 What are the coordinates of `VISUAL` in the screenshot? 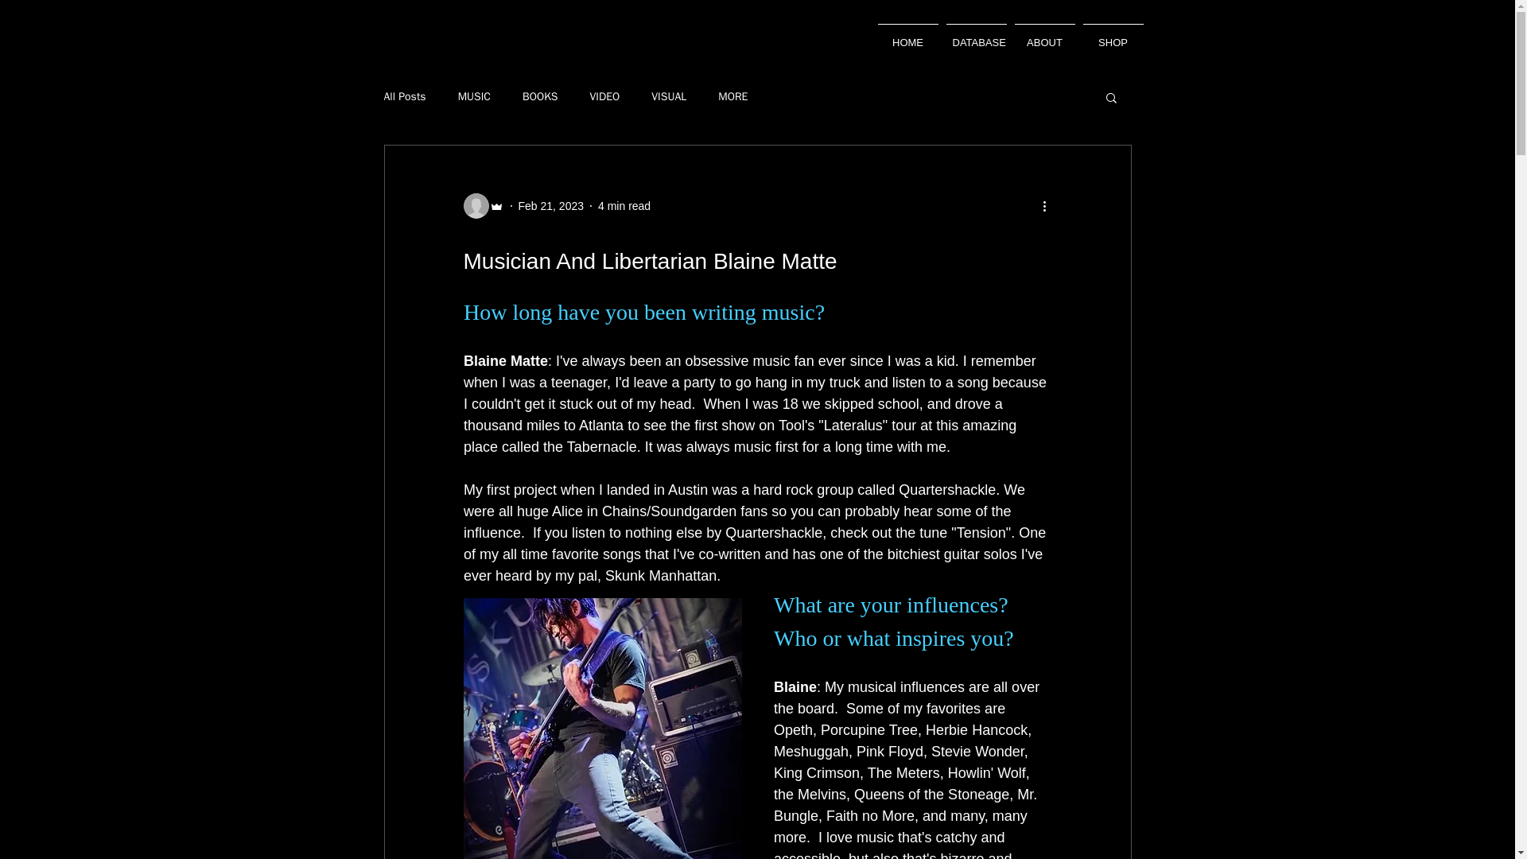 It's located at (668, 97).